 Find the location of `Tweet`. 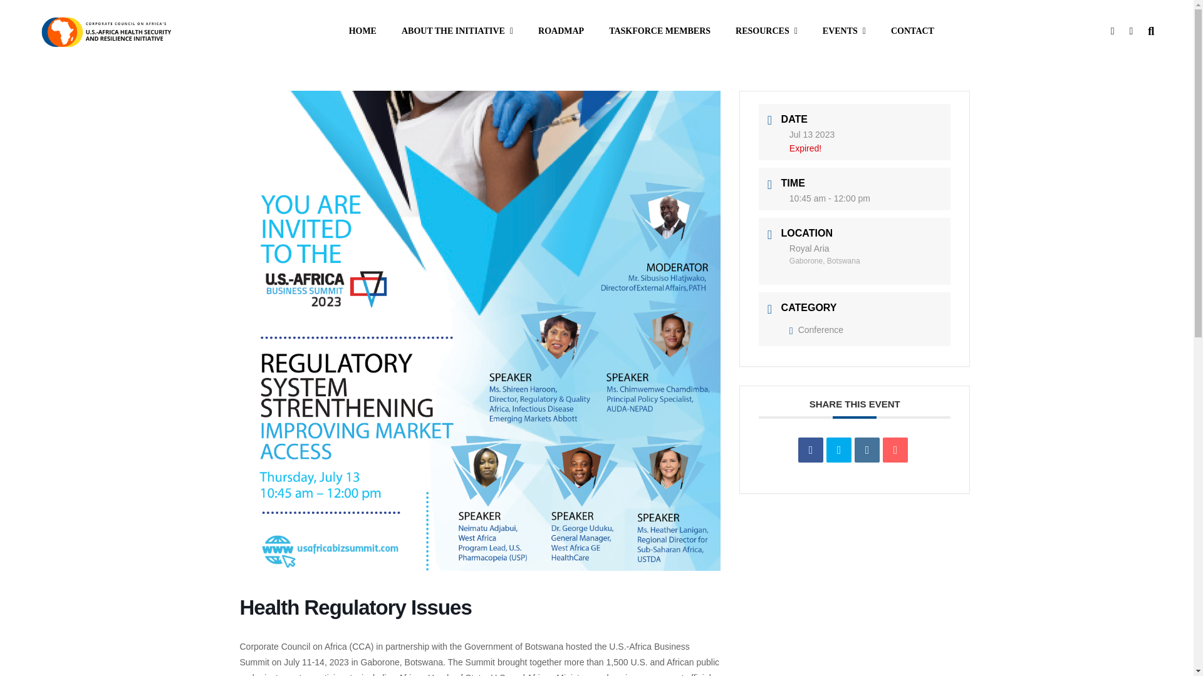

Tweet is located at coordinates (839, 449).